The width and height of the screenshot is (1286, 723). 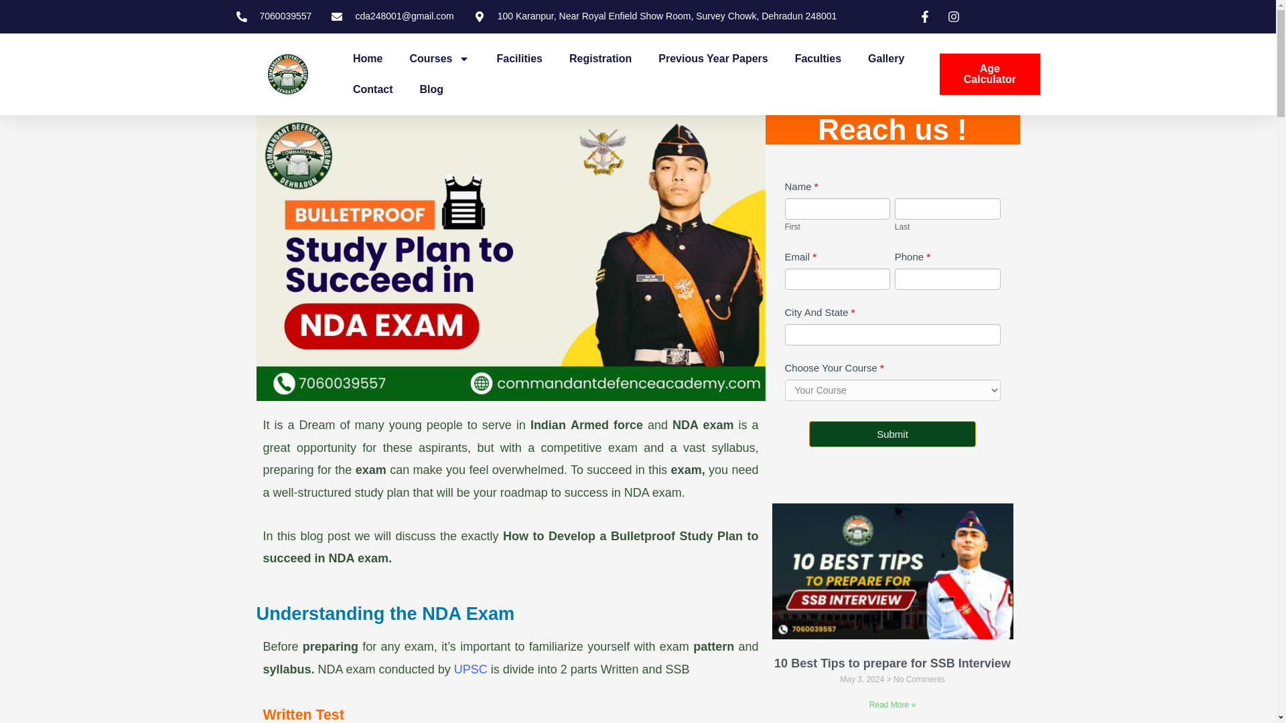 I want to click on Submit, so click(x=892, y=434).